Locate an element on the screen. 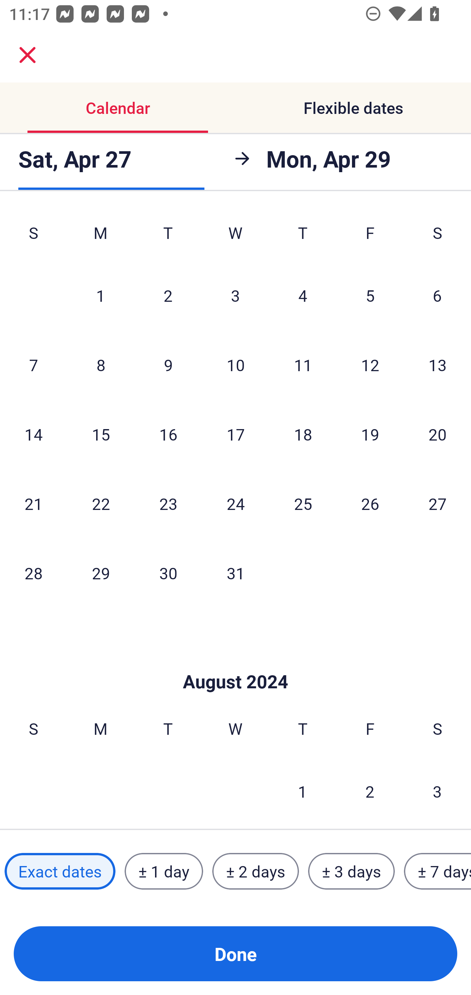 The width and height of the screenshot is (471, 995). 17 Wednesday, July 17, 2024 is located at coordinates (235, 434).